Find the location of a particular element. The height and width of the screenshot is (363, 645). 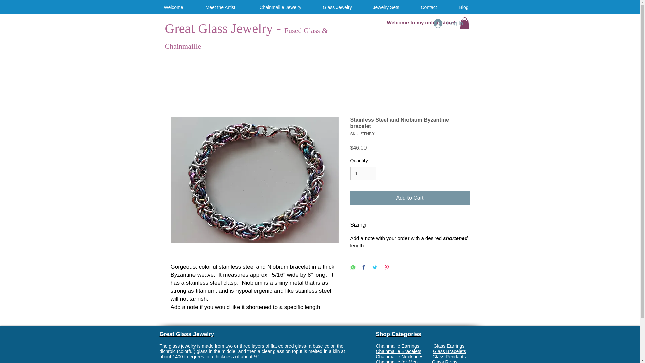

Meet the Artist is located at coordinates (224, 7).